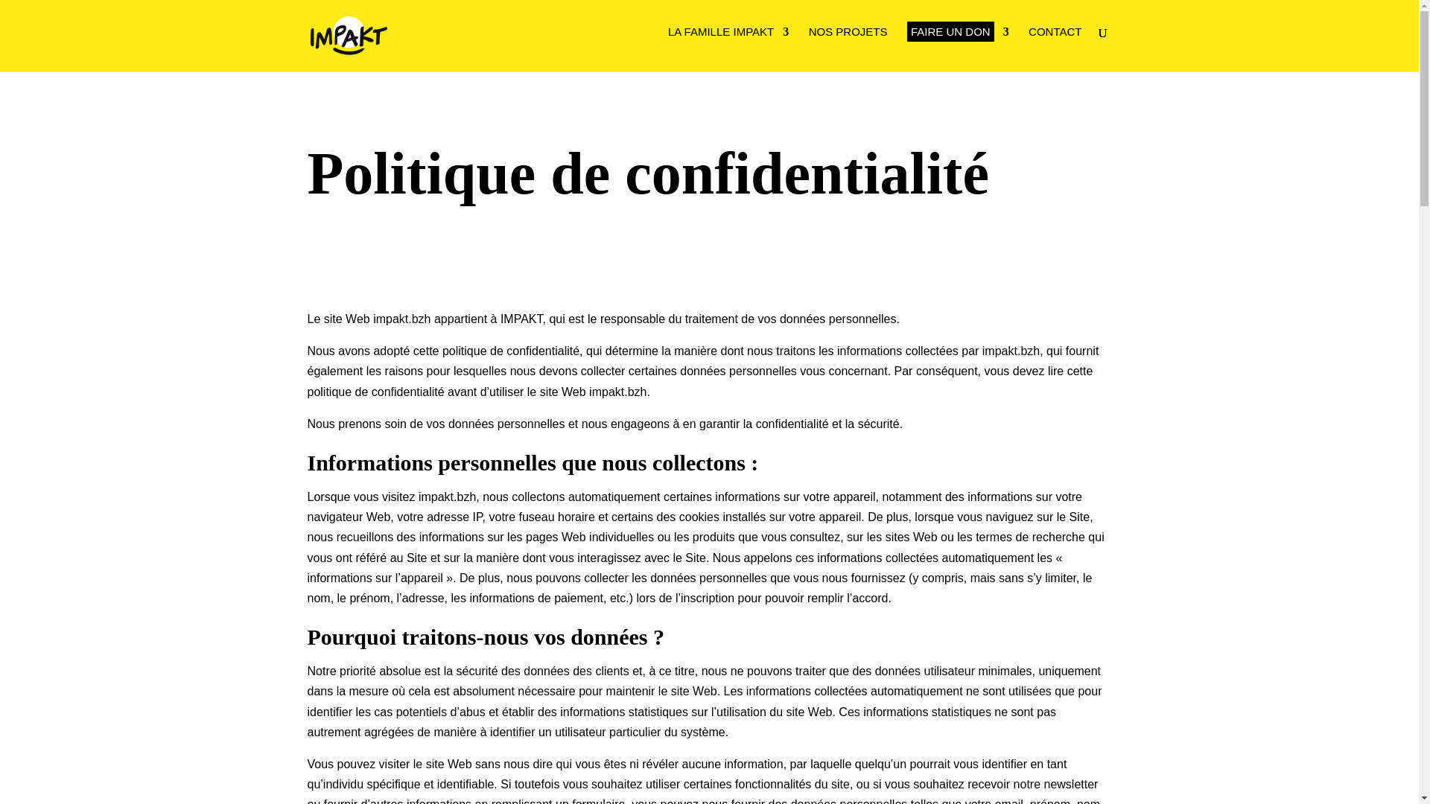 This screenshot has width=1430, height=804. I want to click on CONTACT, so click(1055, 36).